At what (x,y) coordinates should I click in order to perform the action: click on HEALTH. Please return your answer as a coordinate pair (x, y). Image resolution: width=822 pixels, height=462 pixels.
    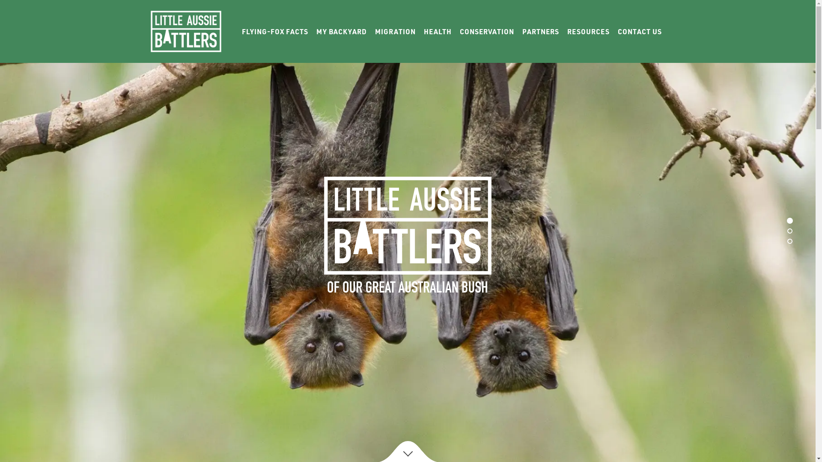
    Looking at the image, I should click on (438, 32).